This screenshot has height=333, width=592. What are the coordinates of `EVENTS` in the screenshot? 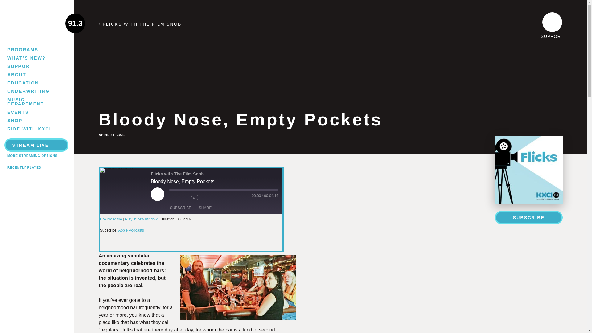 It's located at (30, 112).